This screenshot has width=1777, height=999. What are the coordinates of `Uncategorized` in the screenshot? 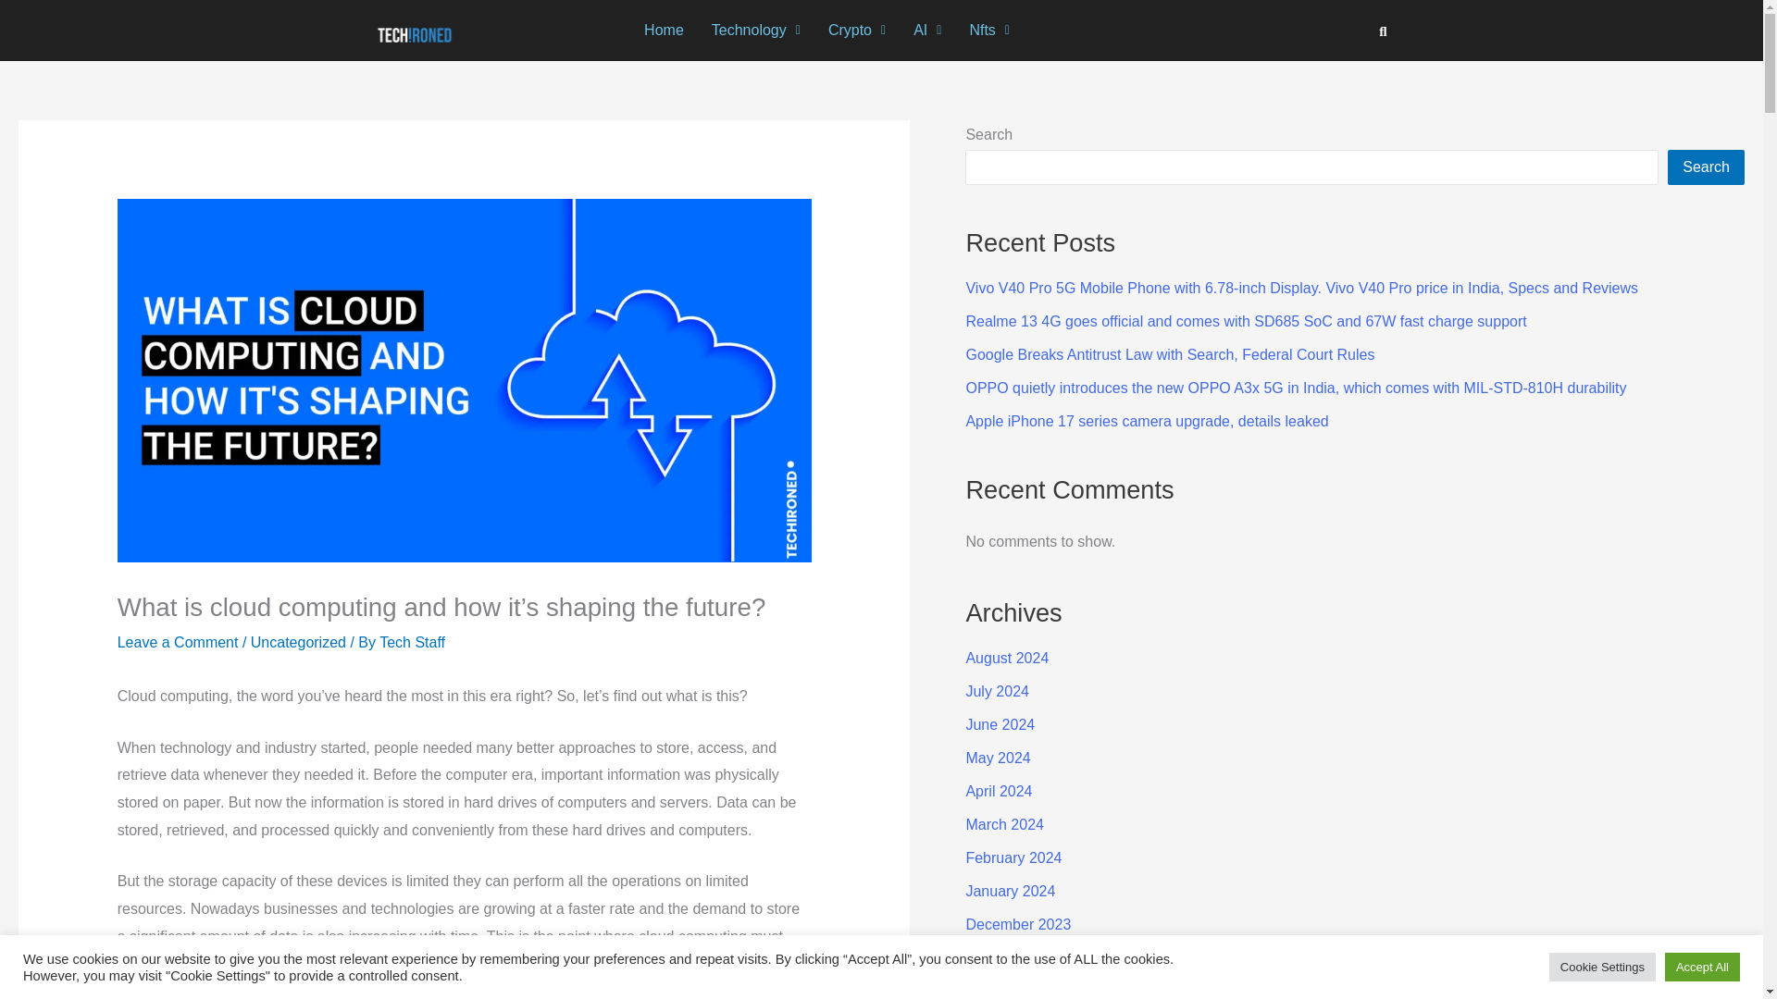 It's located at (298, 642).